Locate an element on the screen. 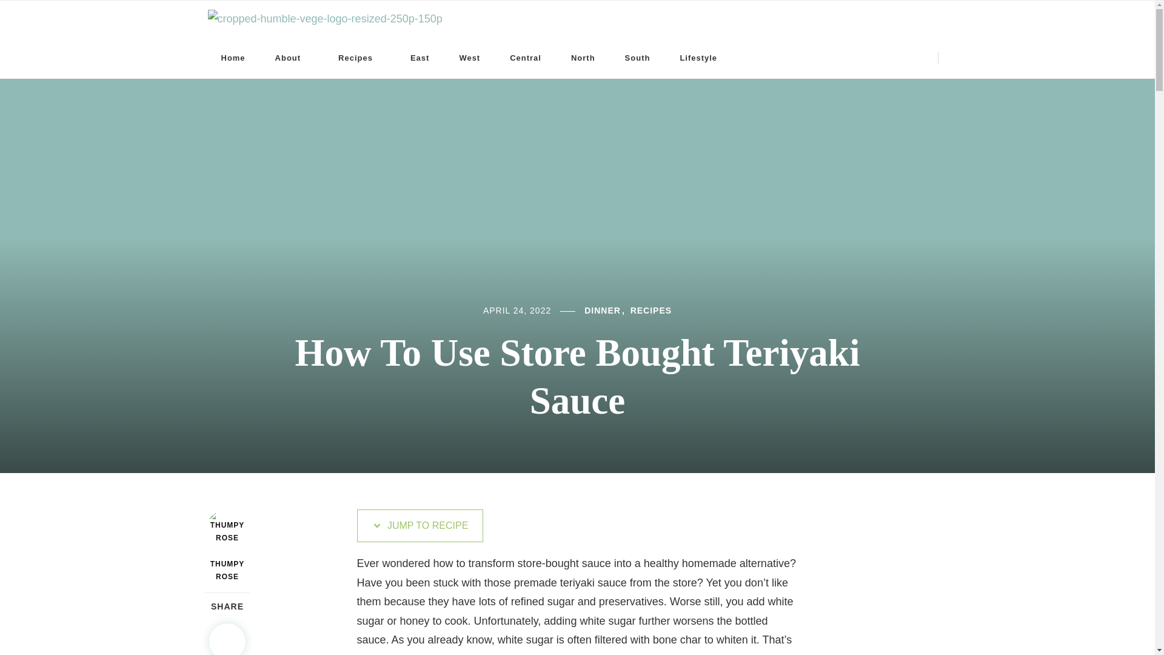  South is located at coordinates (638, 57).